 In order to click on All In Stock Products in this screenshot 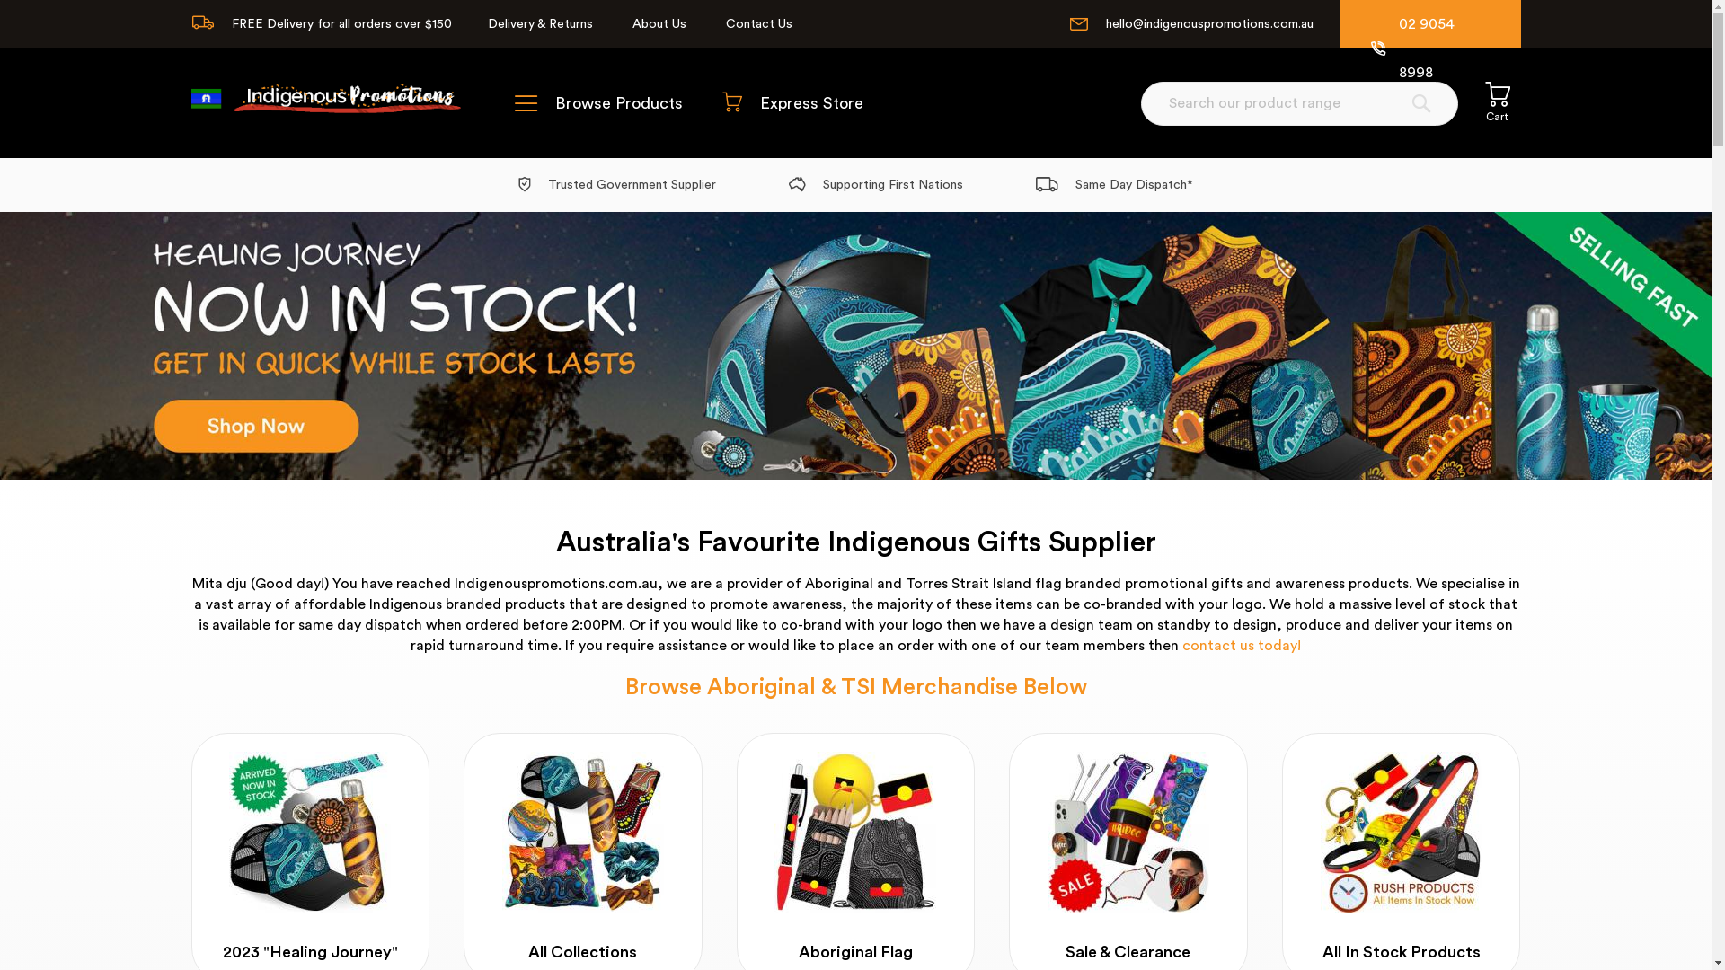, I will do `click(1402, 833)`.